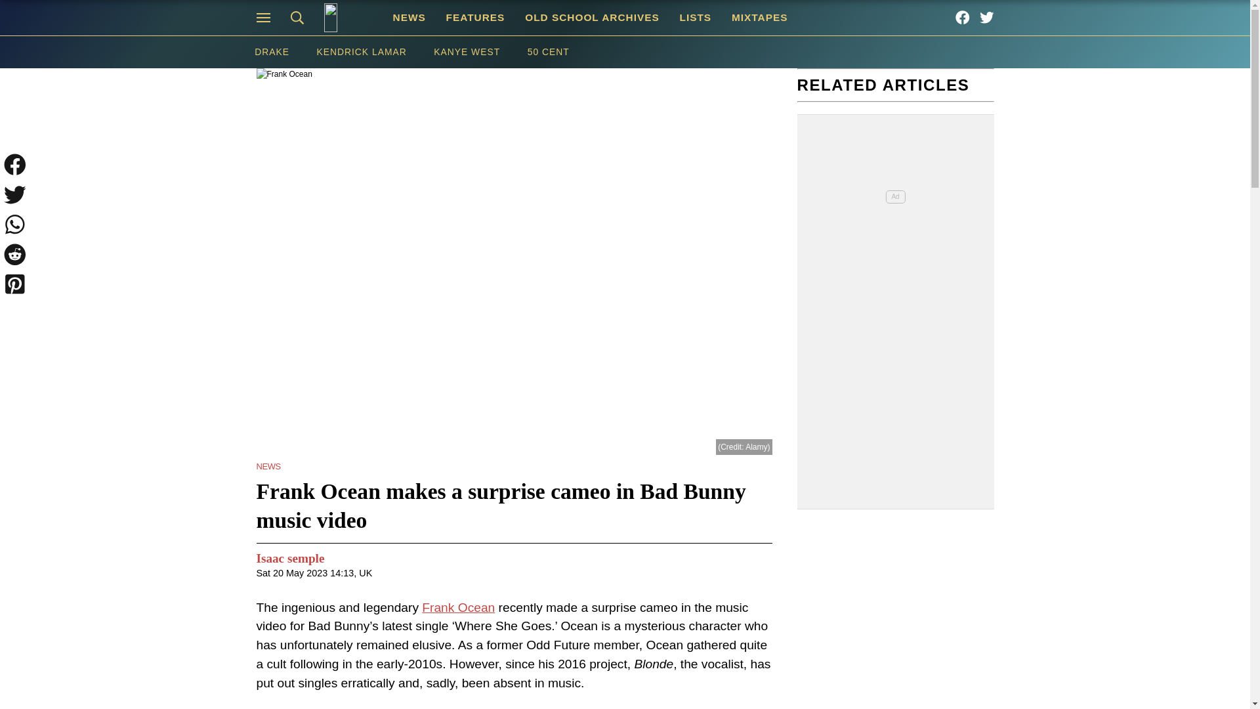  What do you see at coordinates (475, 17) in the screenshot?
I see `FEATURES` at bounding box center [475, 17].